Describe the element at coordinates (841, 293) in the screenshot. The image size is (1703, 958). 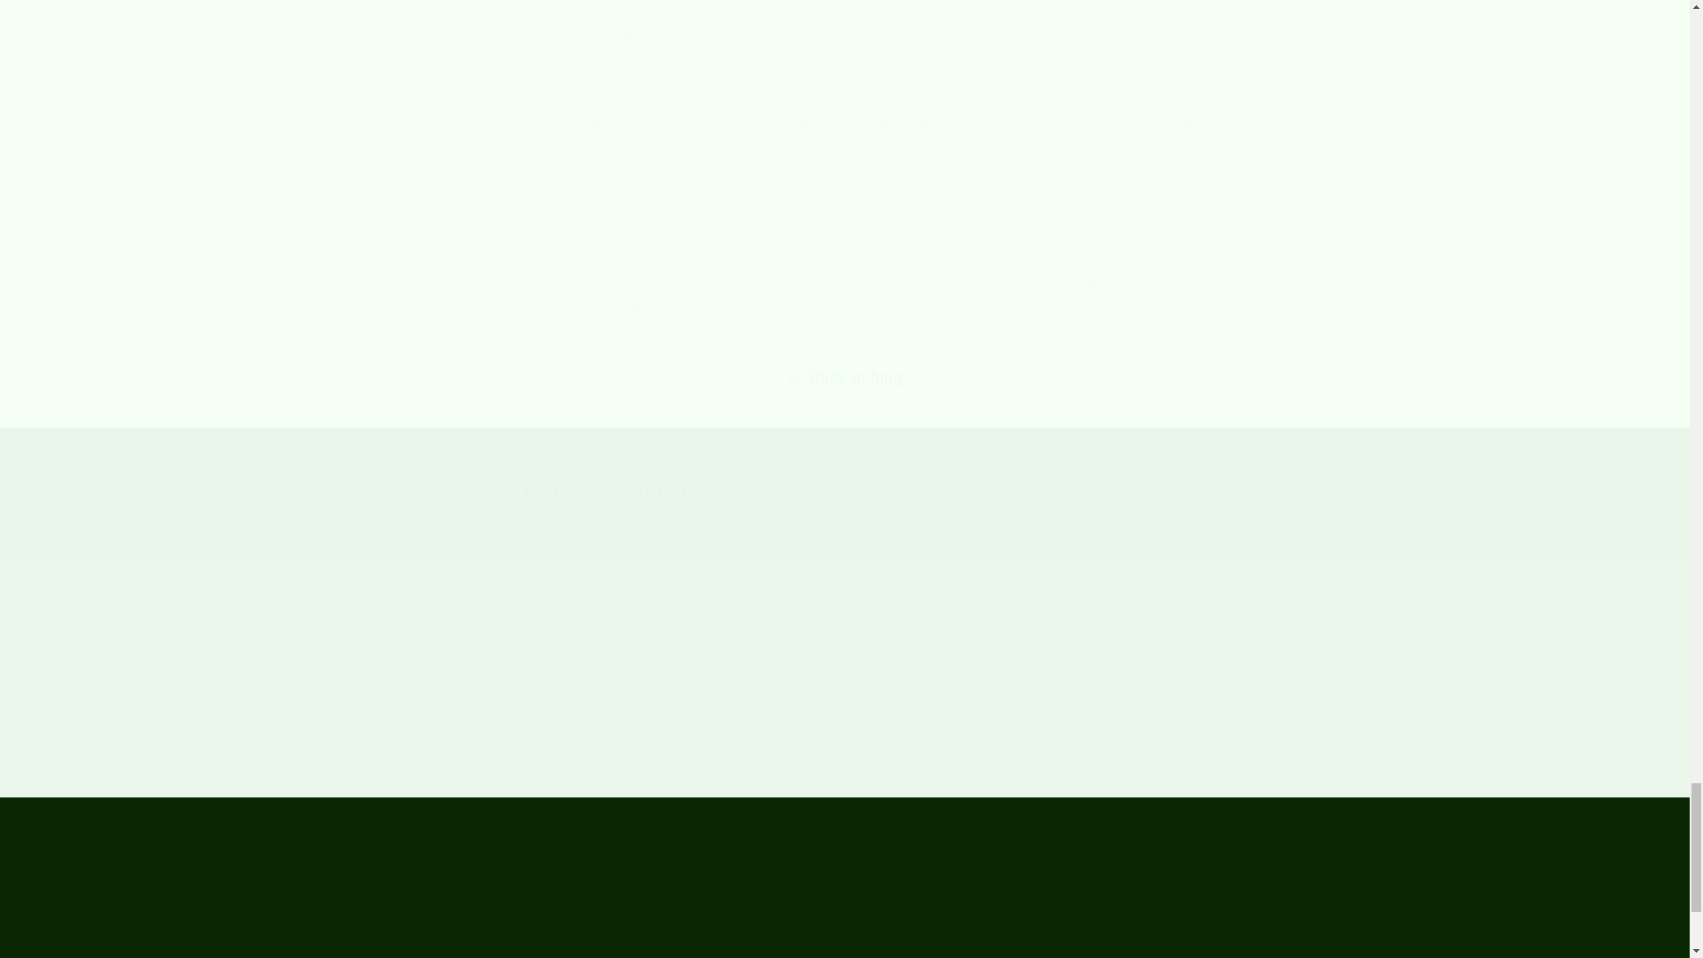
I see `women's best- gruns` at that location.